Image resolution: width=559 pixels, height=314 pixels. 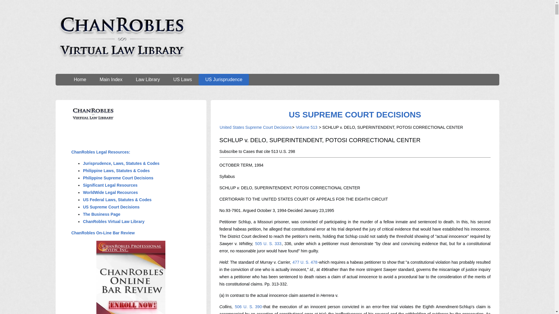 What do you see at coordinates (111, 79) in the screenshot?
I see `Main Index` at bounding box center [111, 79].